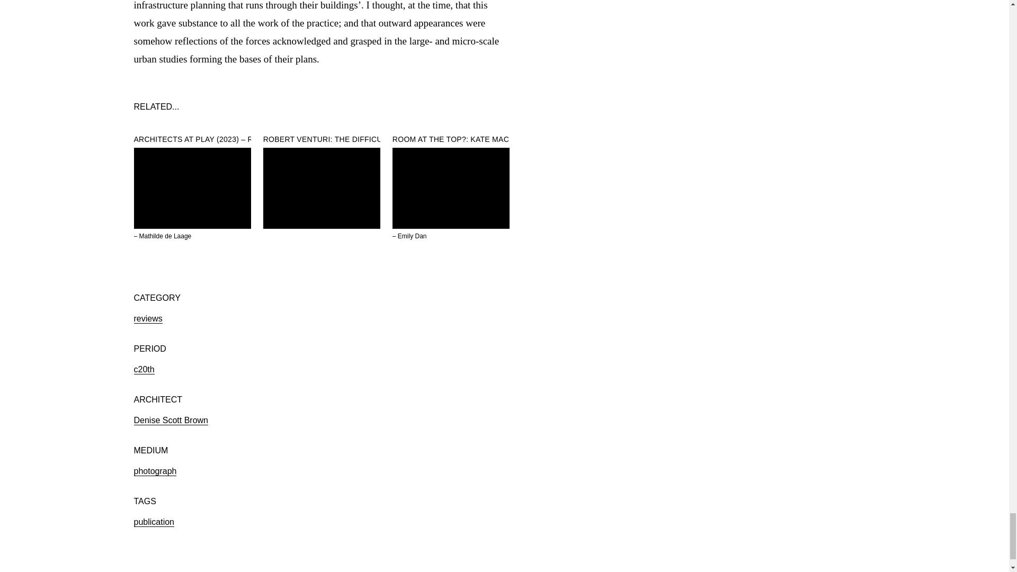  I want to click on publication, so click(154, 522).